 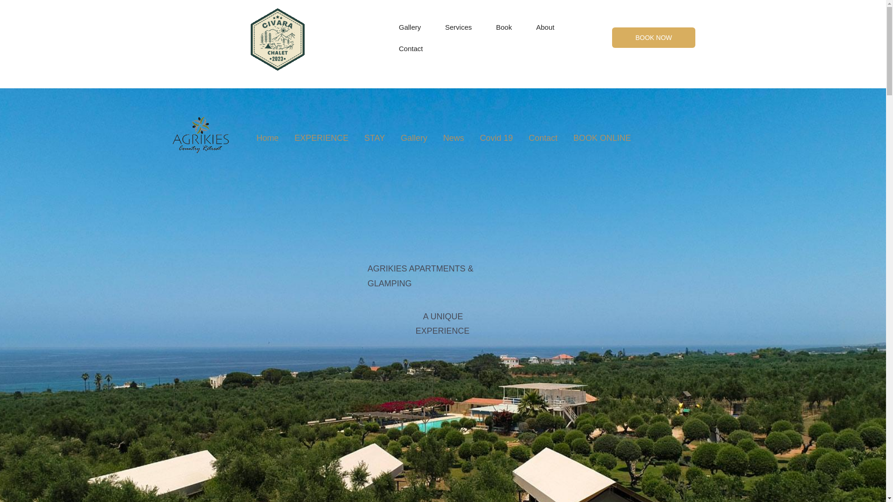 What do you see at coordinates (321, 138) in the screenshot?
I see `EXPERIENCE` at bounding box center [321, 138].